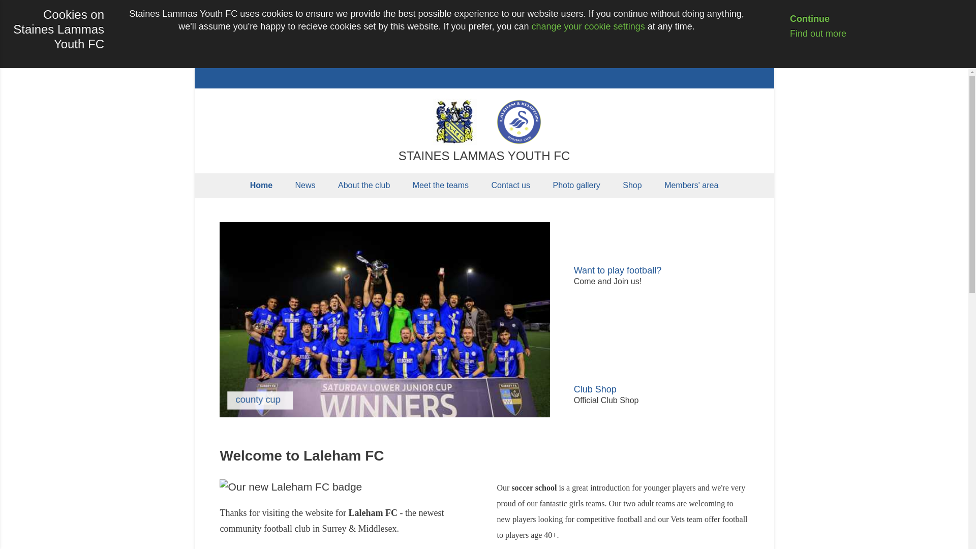 This screenshot has height=549, width=976. Describe the element at coordinates (261, 185) in the screenshot. I see `Home` at that location.